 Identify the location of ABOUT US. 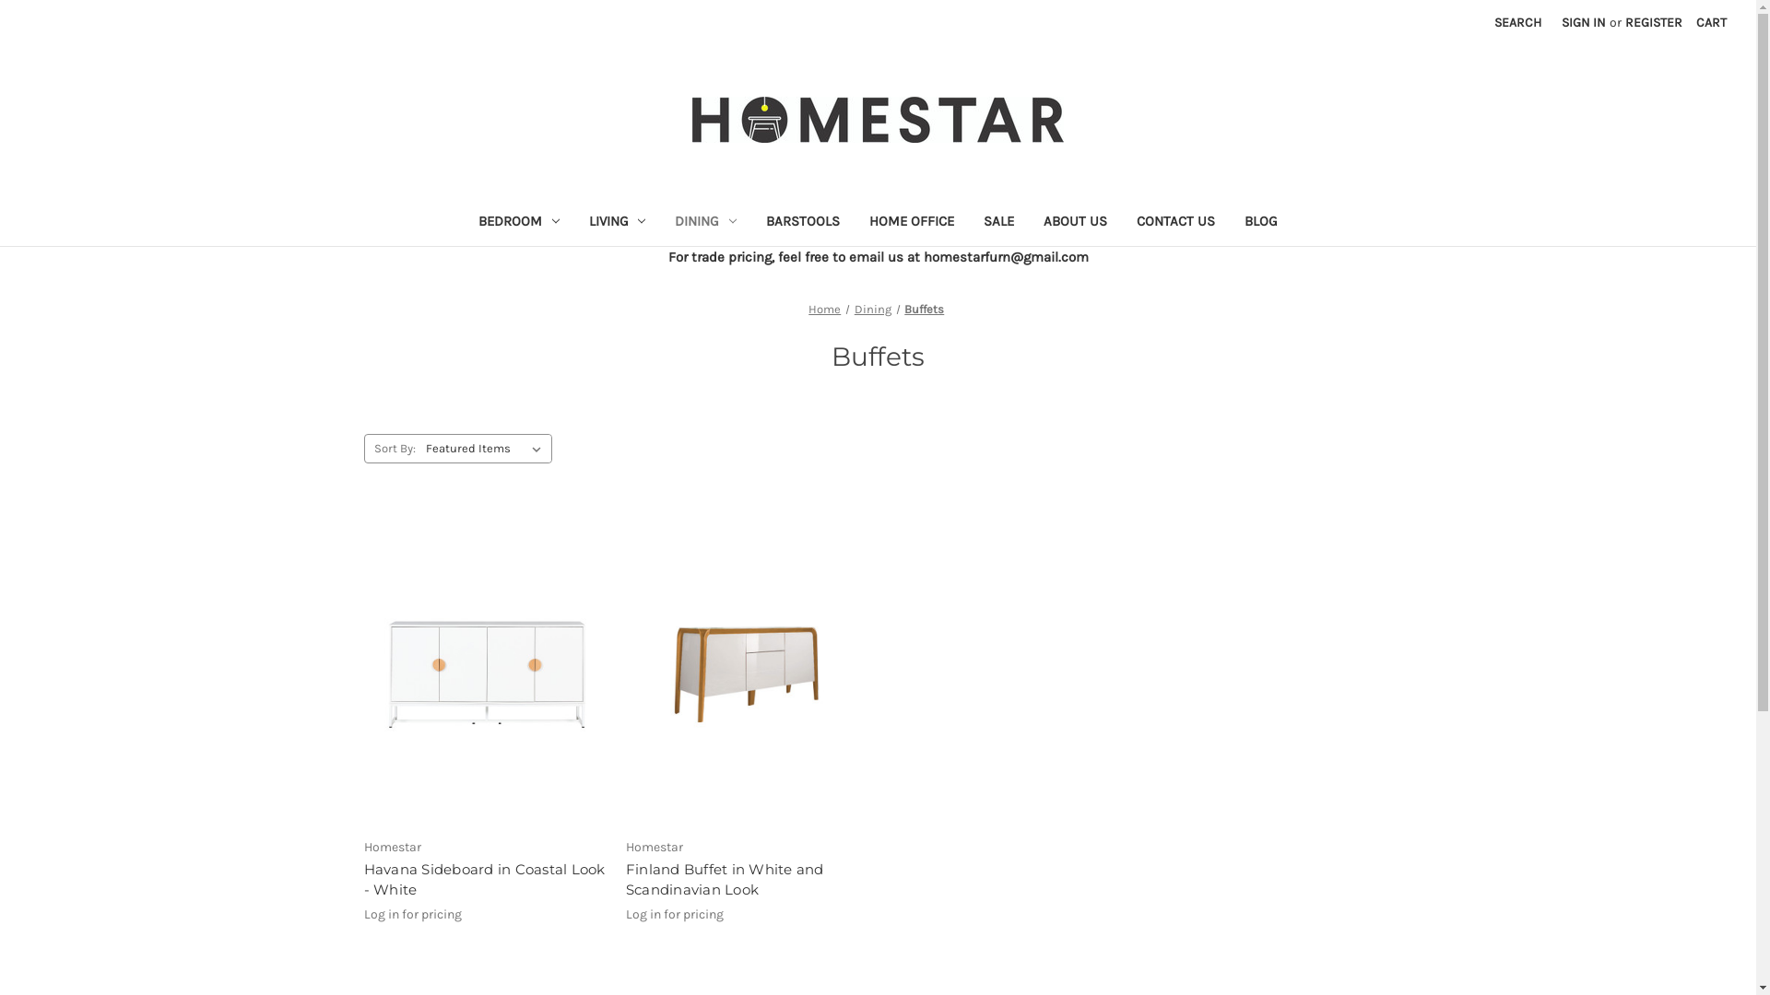
(1075, 223).